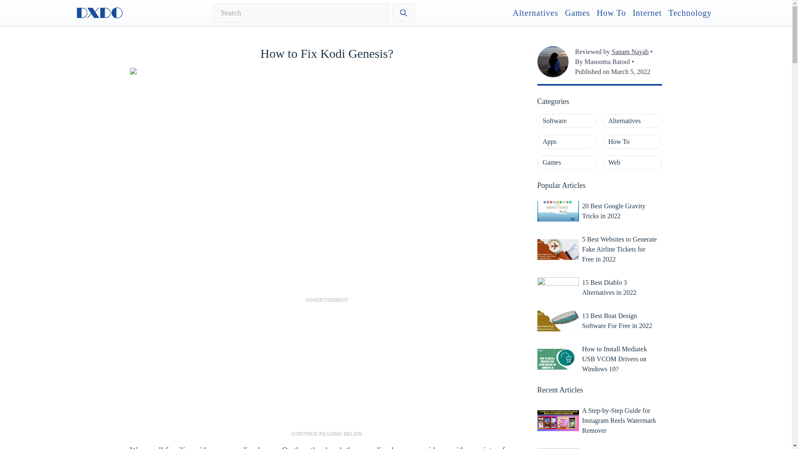 This screenshot has height=449, width=798. I want to click on Games, so click(578, 13).